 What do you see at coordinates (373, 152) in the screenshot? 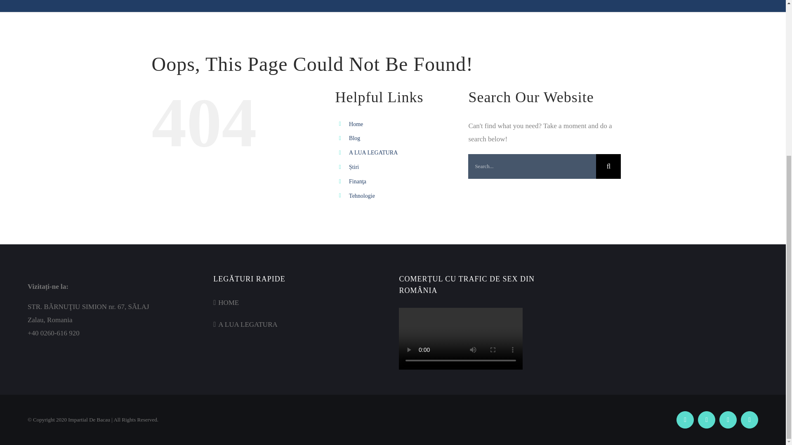
I see `A LUA LEGATURA` at bounding box center [373, 152].